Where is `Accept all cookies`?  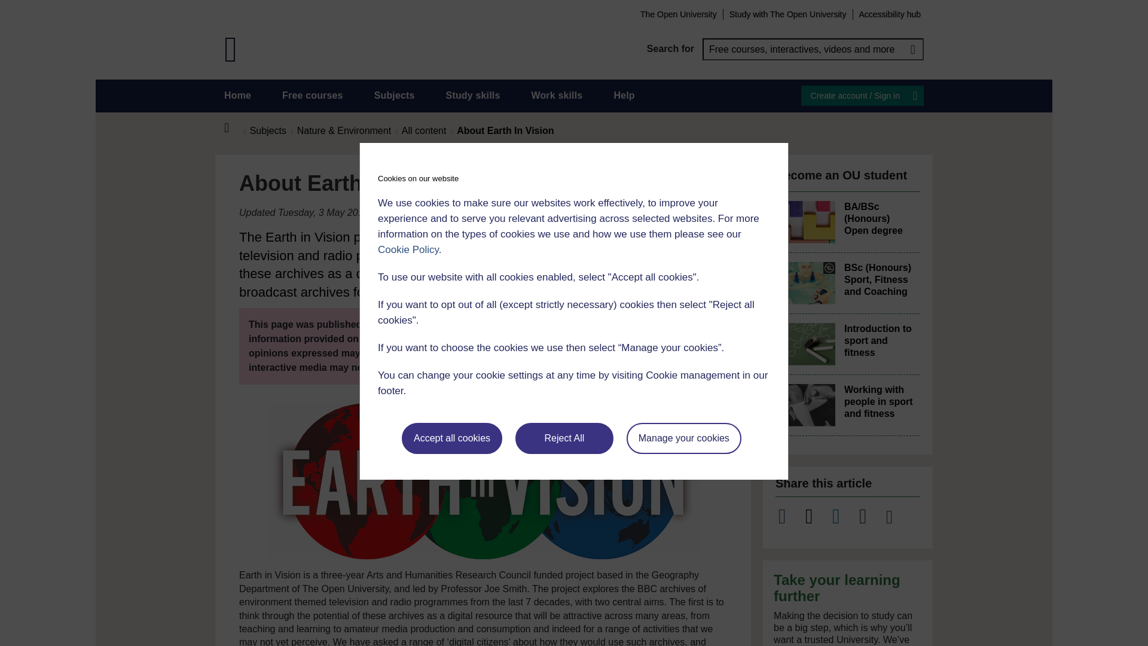
Accept all cookies is located at coordinates (452, 438).